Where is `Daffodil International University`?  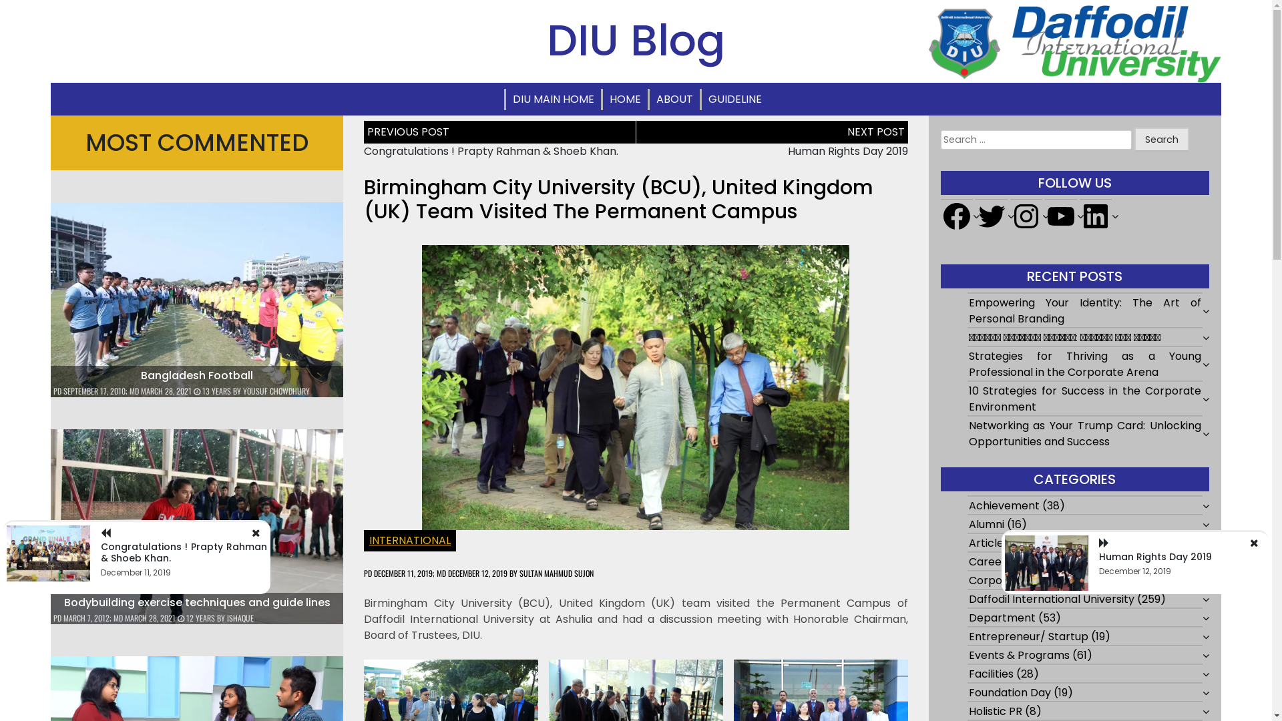 Daffodil International University is located at coordinates (1052, 599).